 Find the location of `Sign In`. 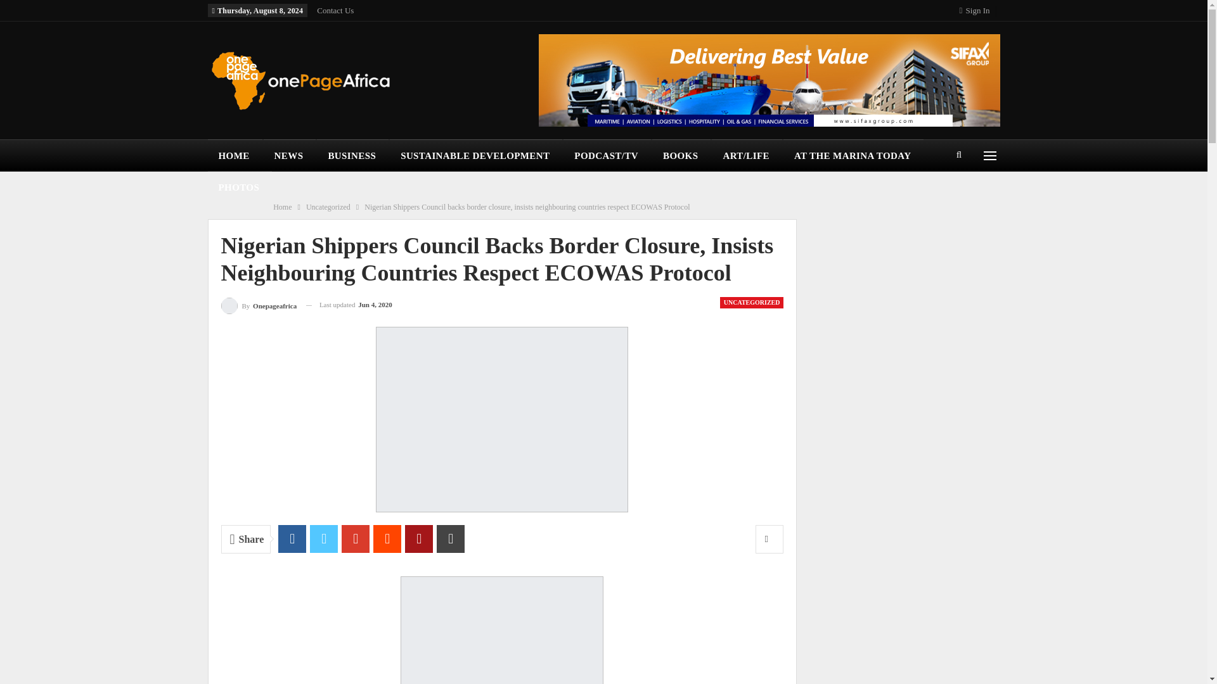

Sign In is located at coordinates (977, 10).